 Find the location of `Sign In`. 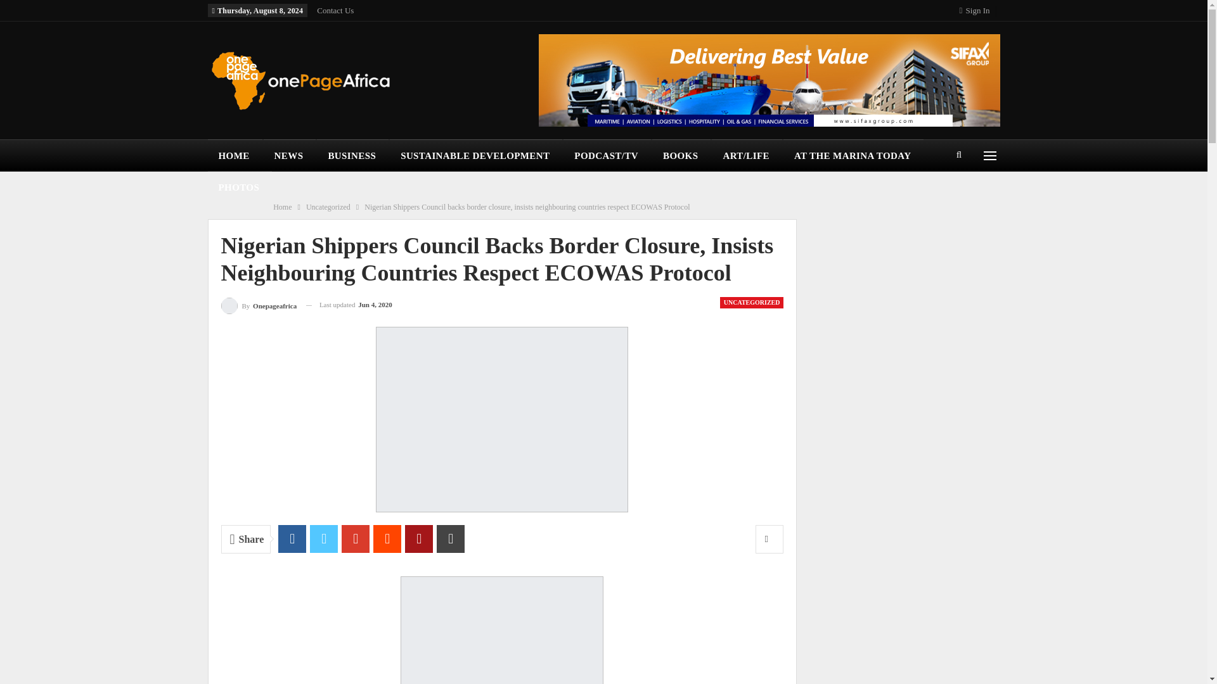

Sign In is located at coordinates (977, 10).